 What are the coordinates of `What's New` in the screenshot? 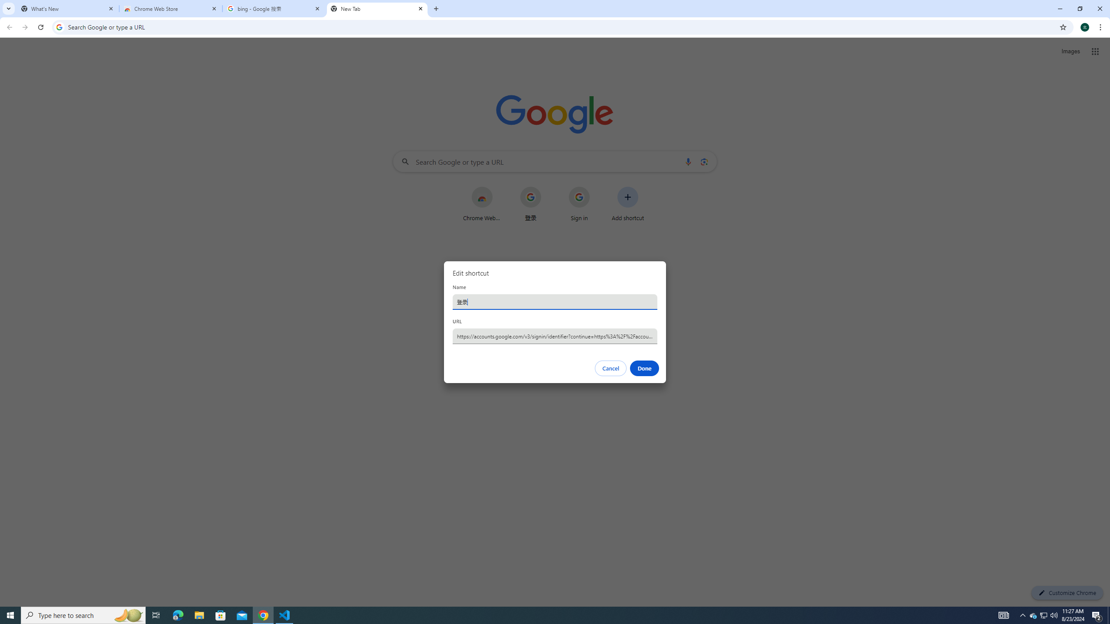 It's located at (68, 9).